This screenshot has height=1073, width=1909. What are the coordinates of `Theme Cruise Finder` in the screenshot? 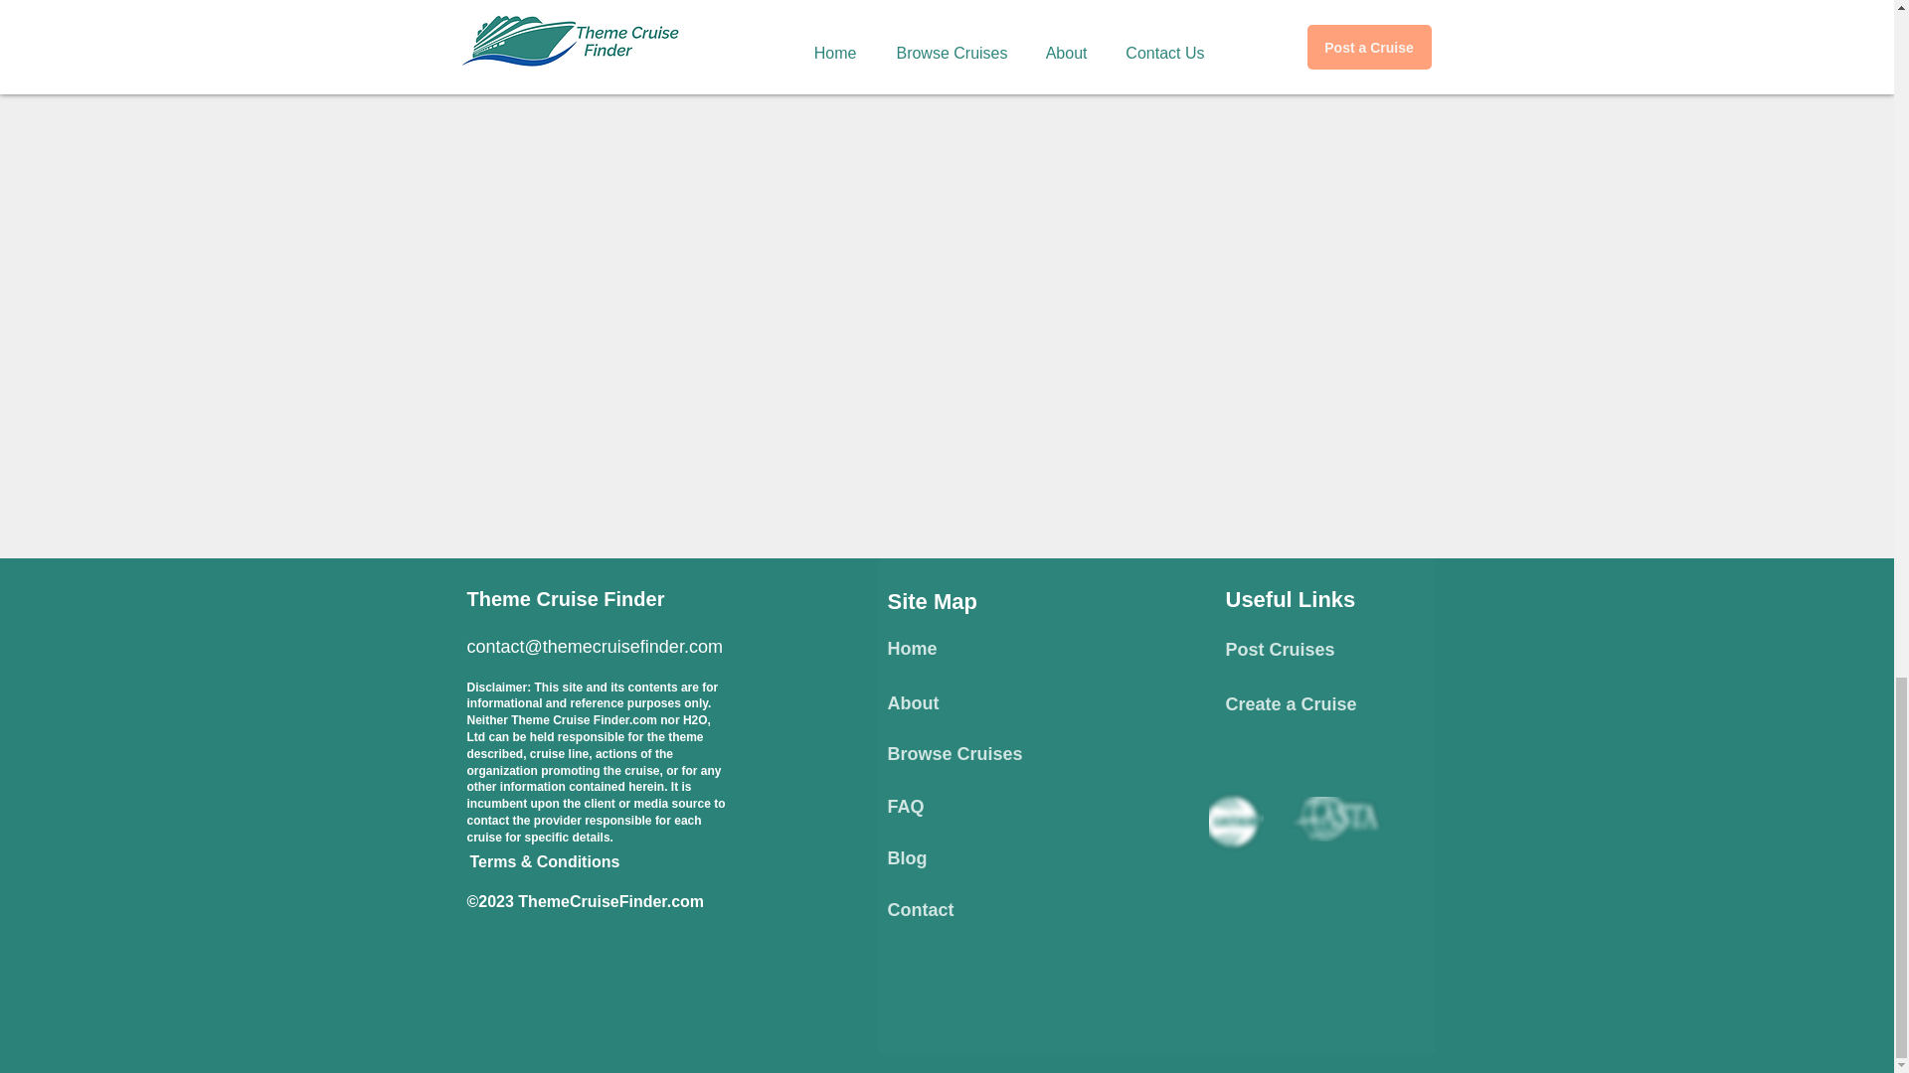 It's located at (566, 598).